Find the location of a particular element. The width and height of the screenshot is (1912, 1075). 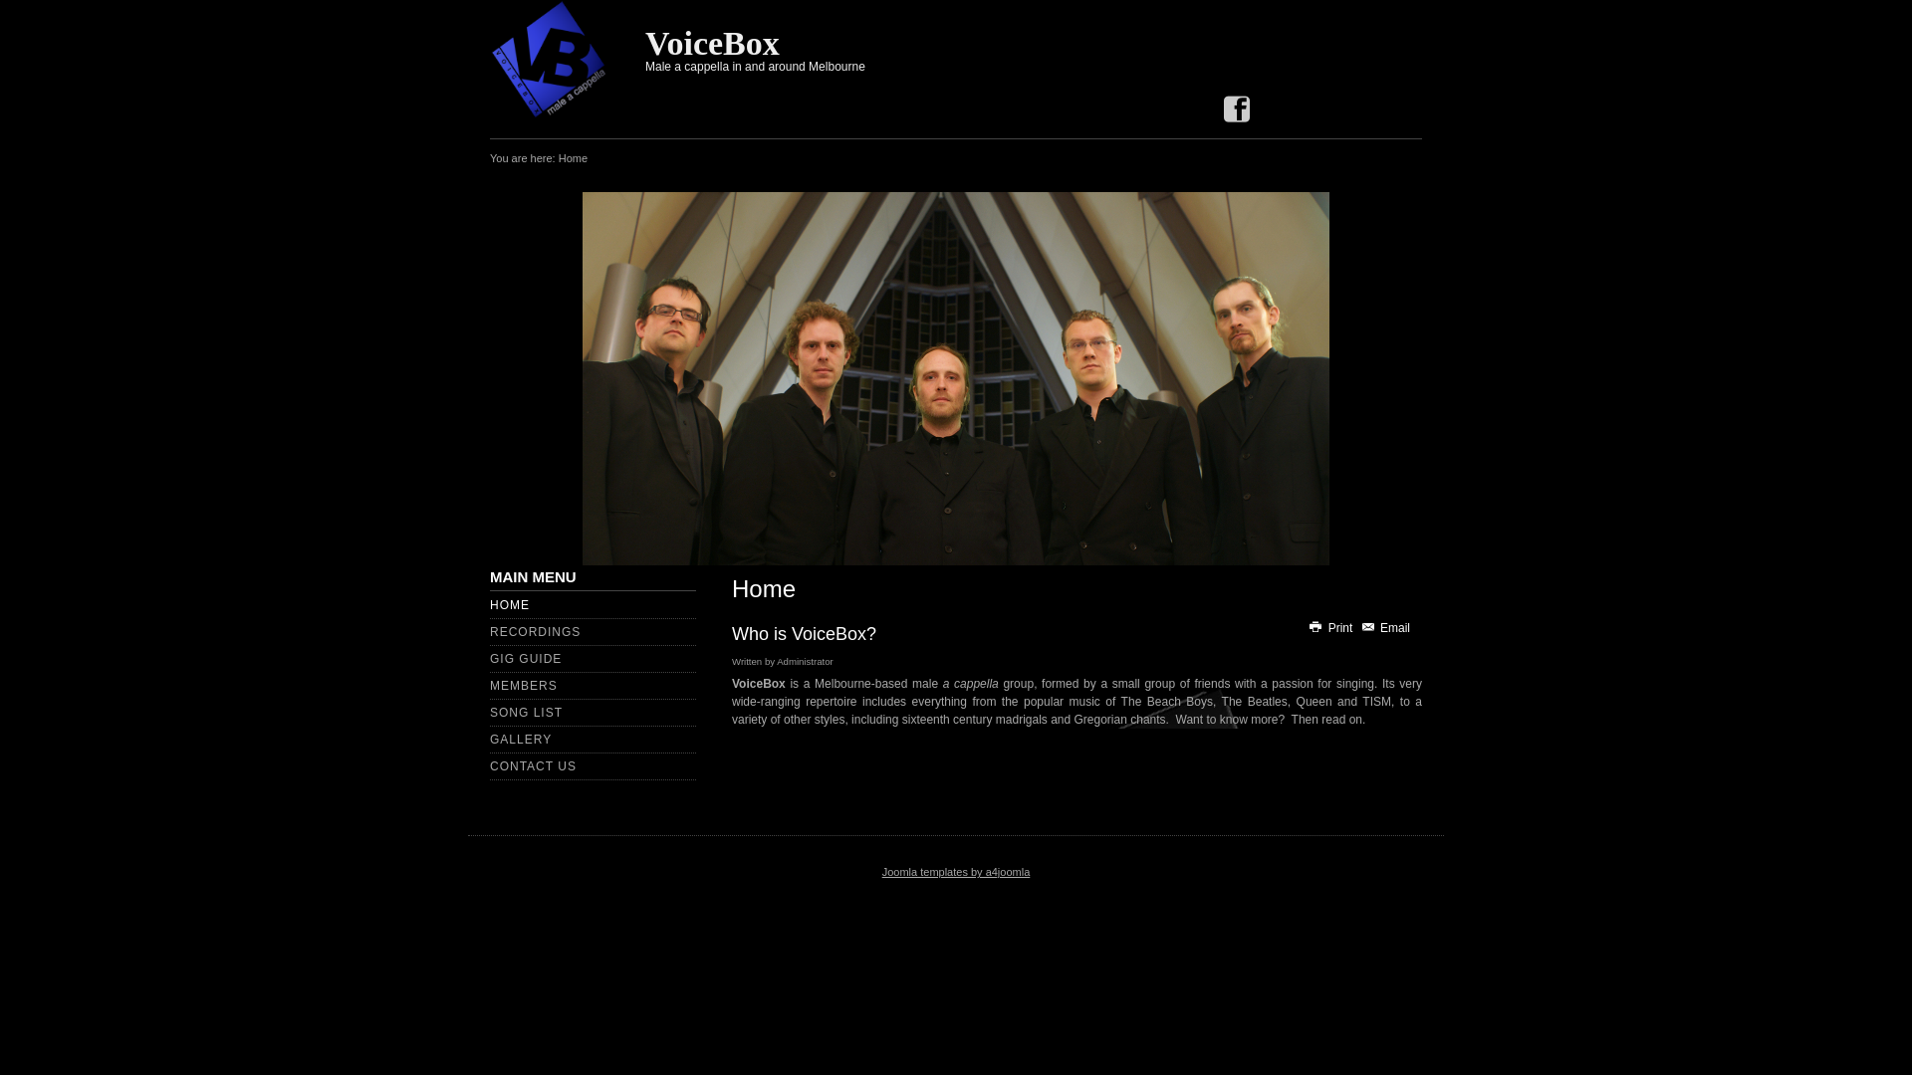

VoiceBox is located at coordinates (713, 44).